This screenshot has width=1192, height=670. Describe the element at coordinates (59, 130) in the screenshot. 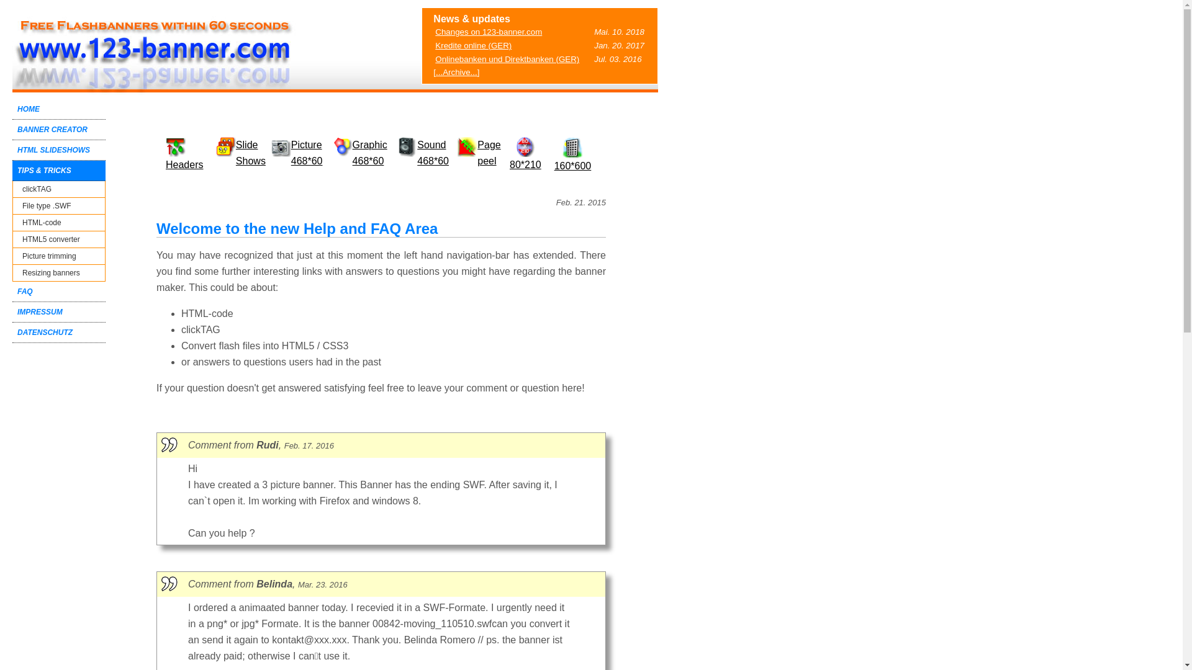

I see `BANNER CREATOR` at that location.